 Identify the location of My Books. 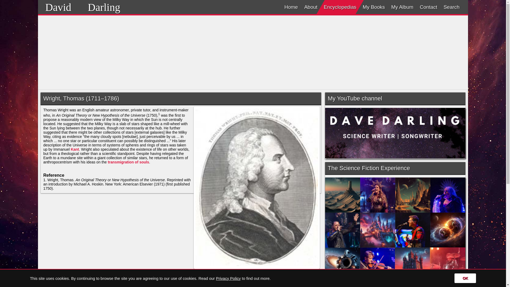
(374, 7).